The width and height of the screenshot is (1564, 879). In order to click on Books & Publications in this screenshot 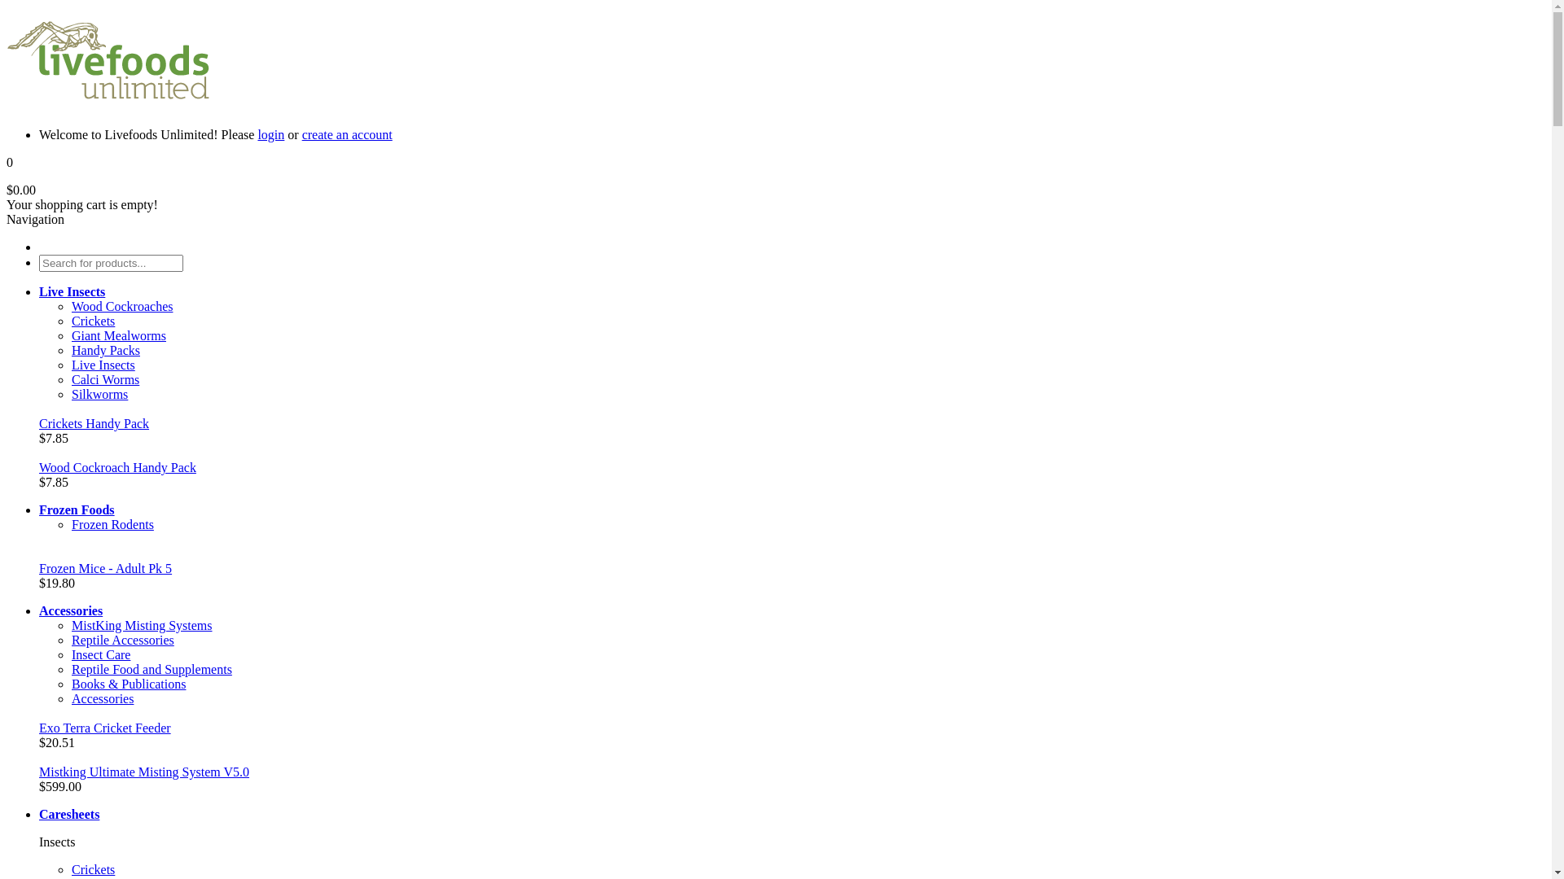, I will do `click(129, 684)`.